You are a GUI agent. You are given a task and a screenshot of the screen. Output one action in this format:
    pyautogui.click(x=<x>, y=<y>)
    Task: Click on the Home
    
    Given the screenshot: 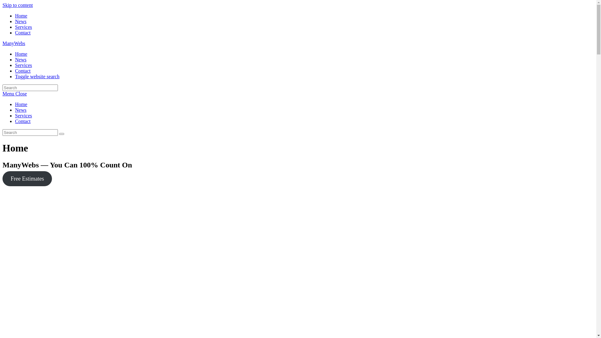 What is the action you would take?
    pyautogui.click(x=21, y=105)
    